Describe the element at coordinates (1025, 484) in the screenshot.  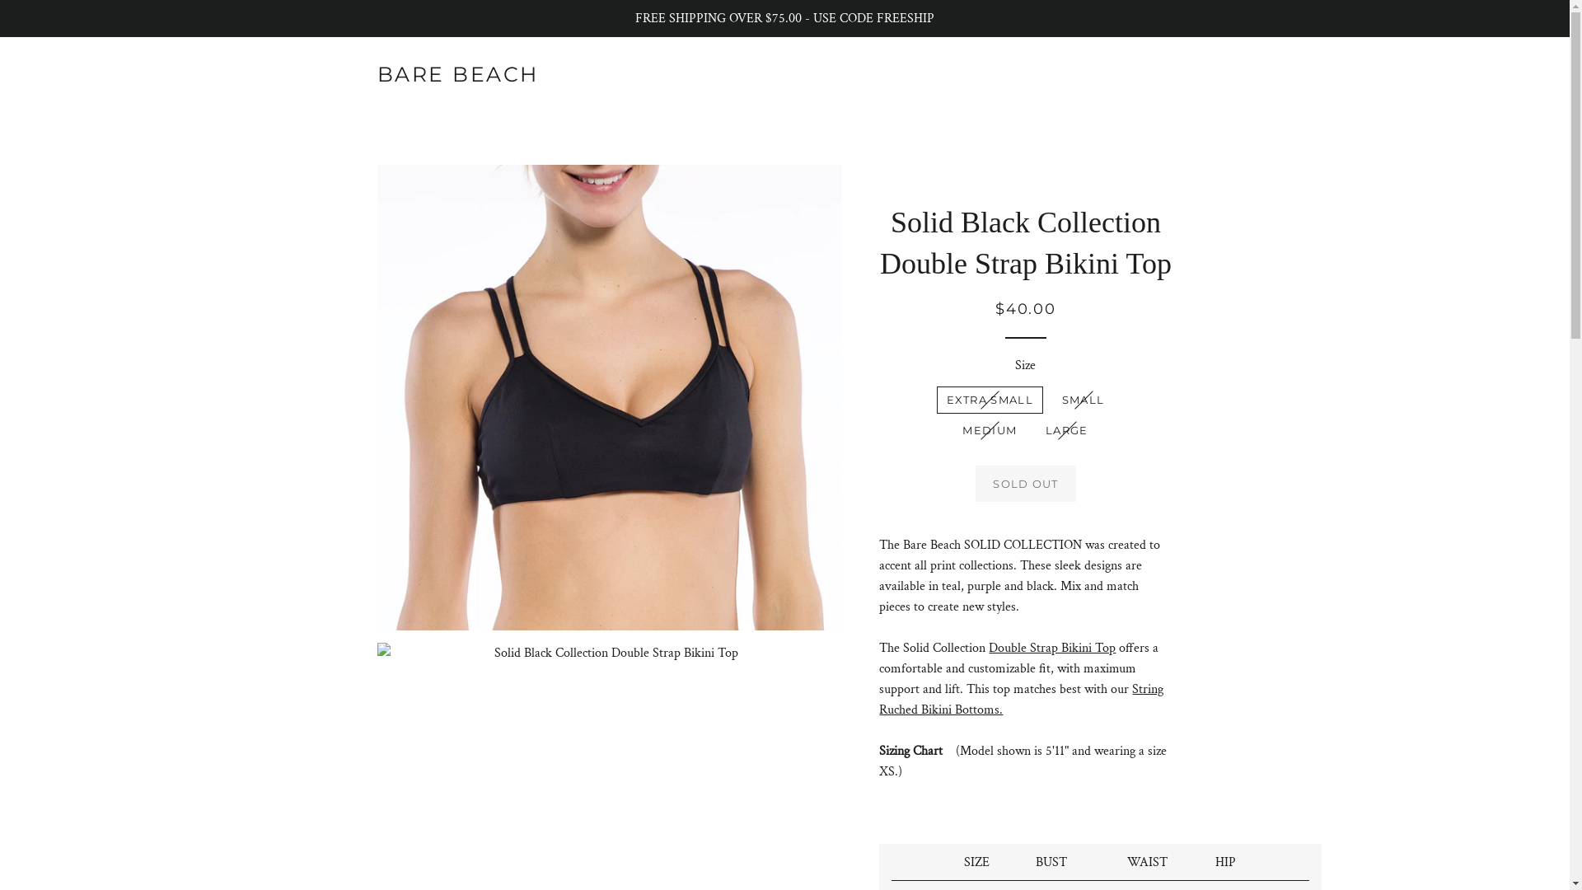
I see `SOLD OUT` at that location.